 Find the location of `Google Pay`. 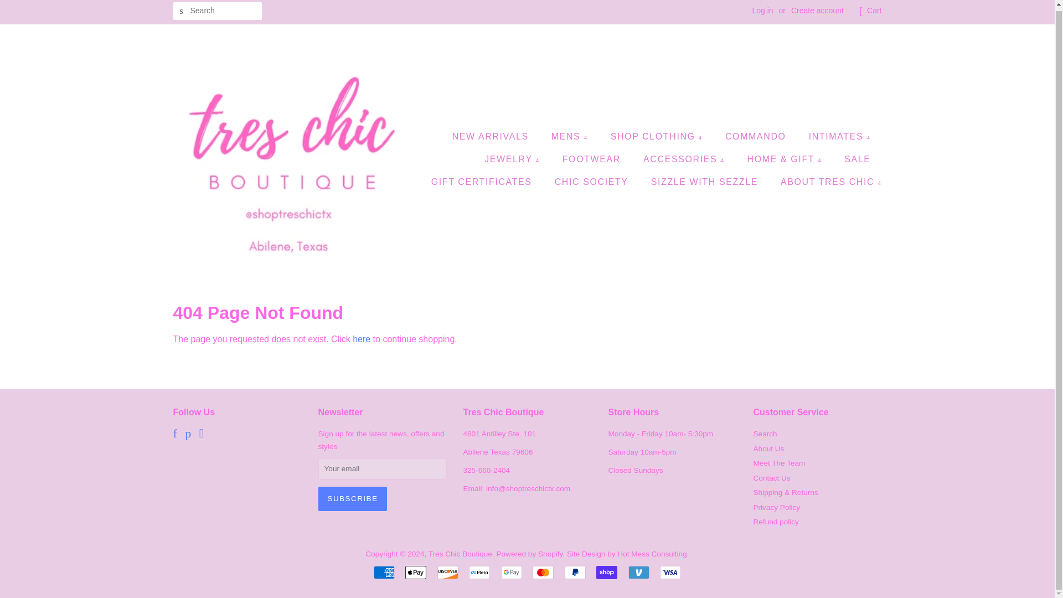

Google Pay is located at coordinates (511, 573).